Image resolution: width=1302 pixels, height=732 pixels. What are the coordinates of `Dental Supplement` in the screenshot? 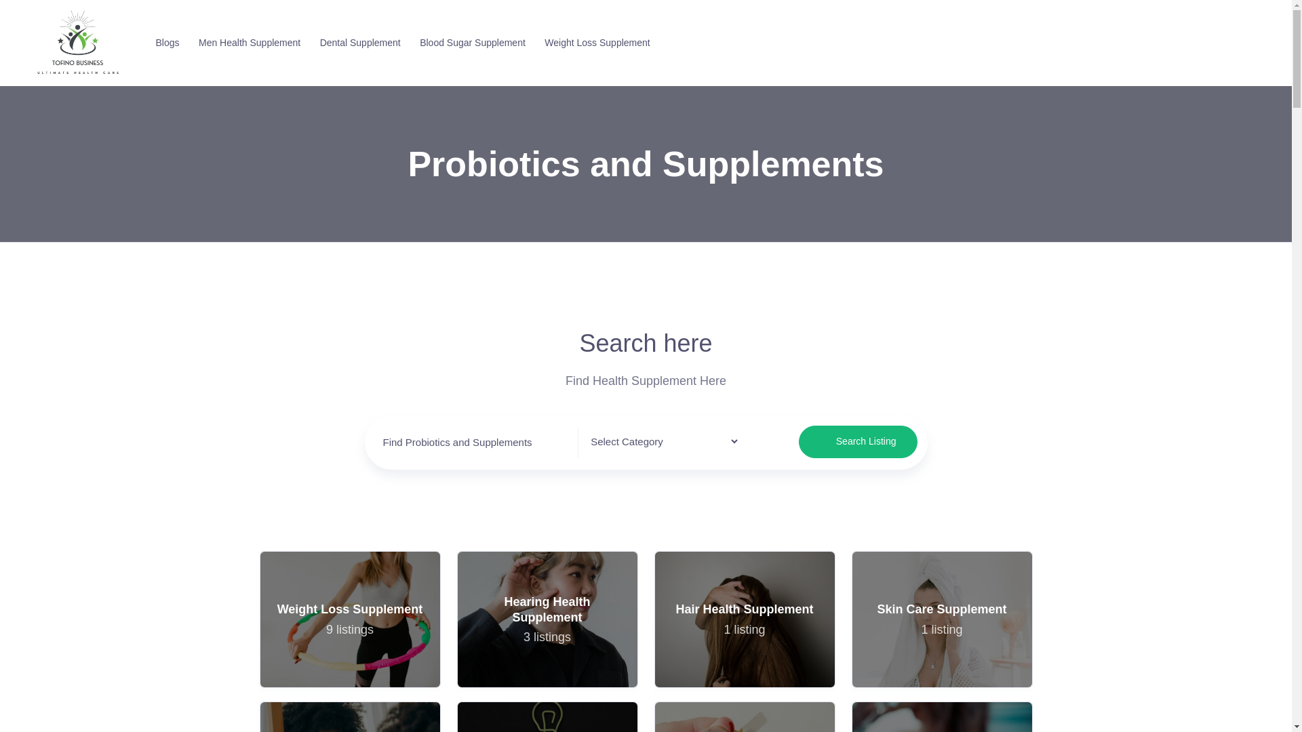 It's located at (859, 442).